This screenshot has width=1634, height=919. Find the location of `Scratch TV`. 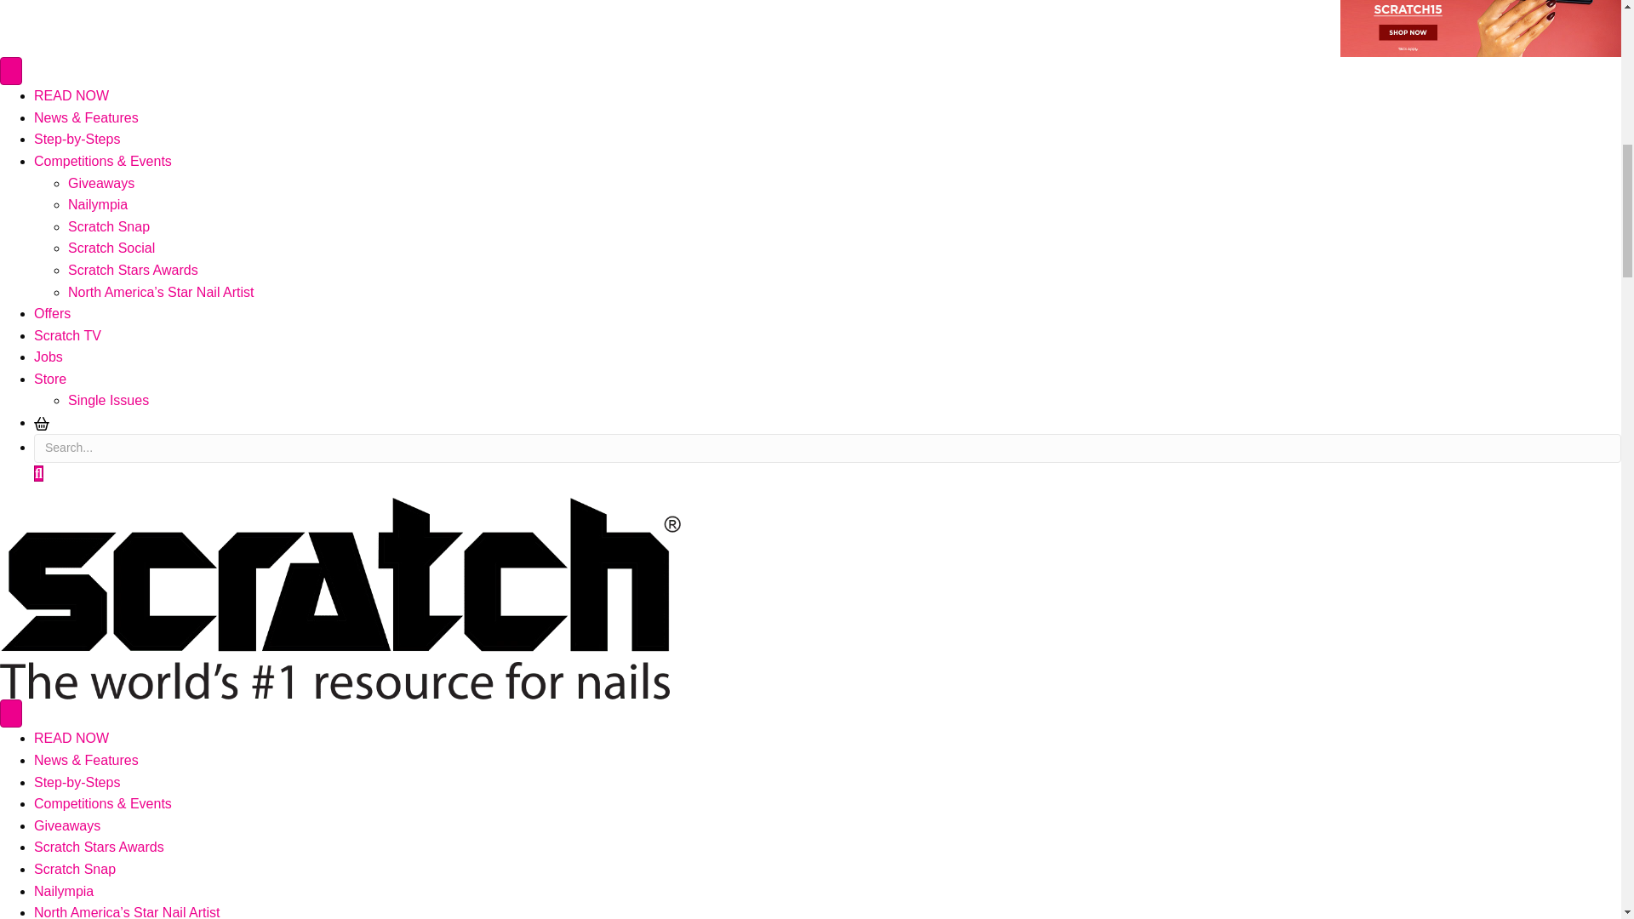

Scratch TV is located at coordinates (68, 335).